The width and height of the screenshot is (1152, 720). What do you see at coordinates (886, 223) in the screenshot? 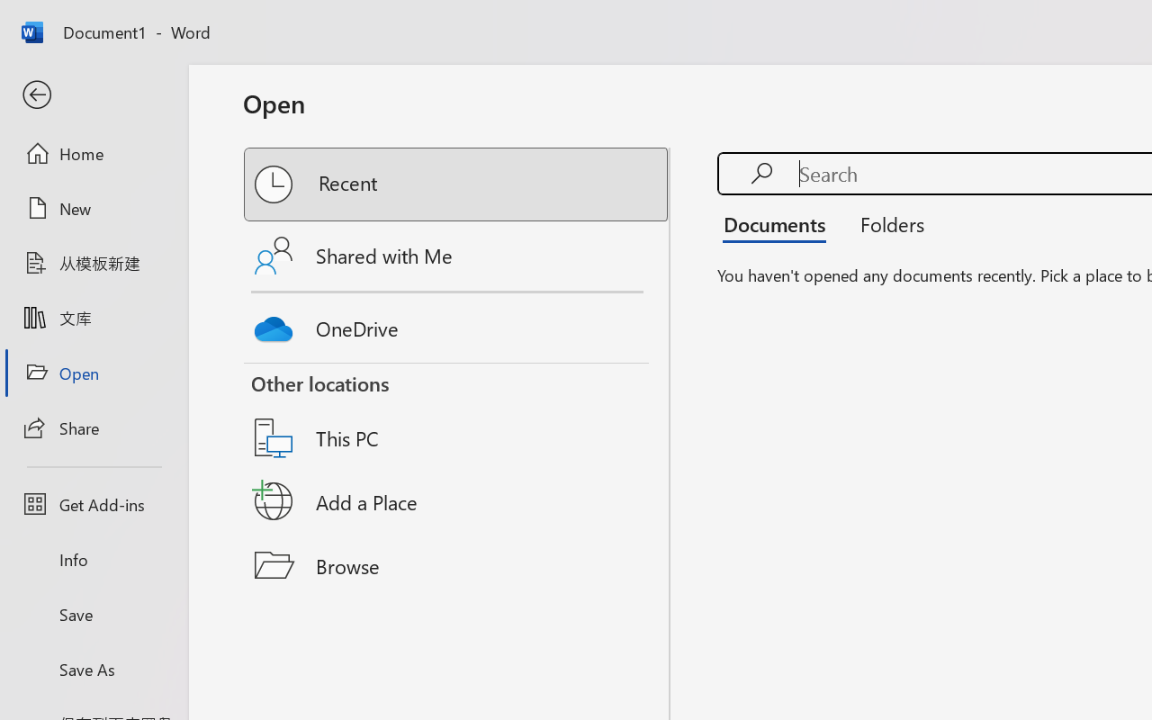
I see `Folders` at bounding box center [886, 223].